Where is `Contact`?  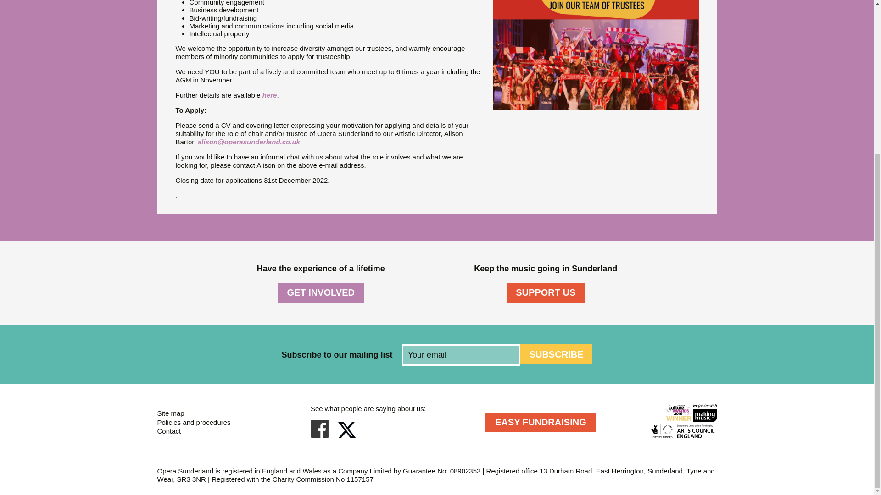
Contact is located at coordinates (168, 431).